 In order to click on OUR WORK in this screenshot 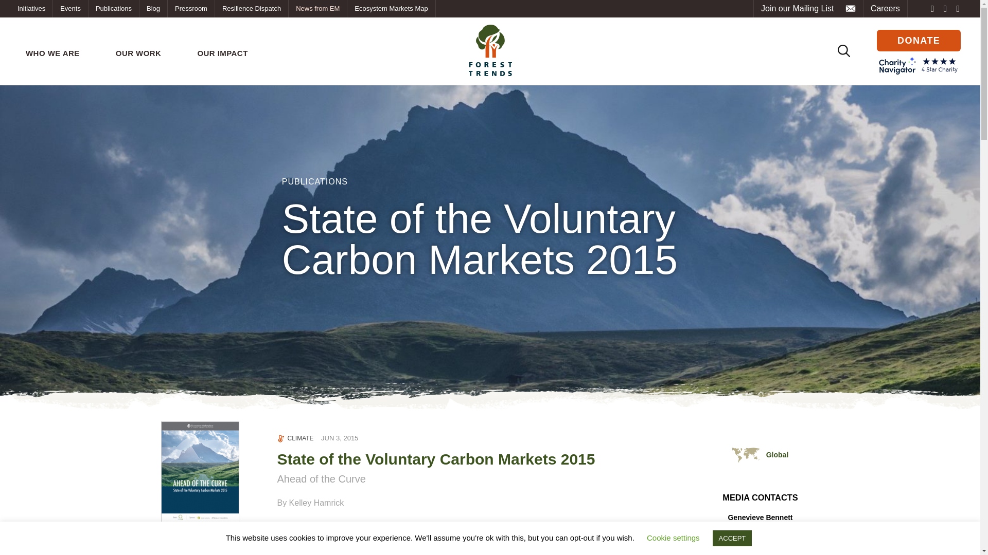, I will do `click(139, 53)`.